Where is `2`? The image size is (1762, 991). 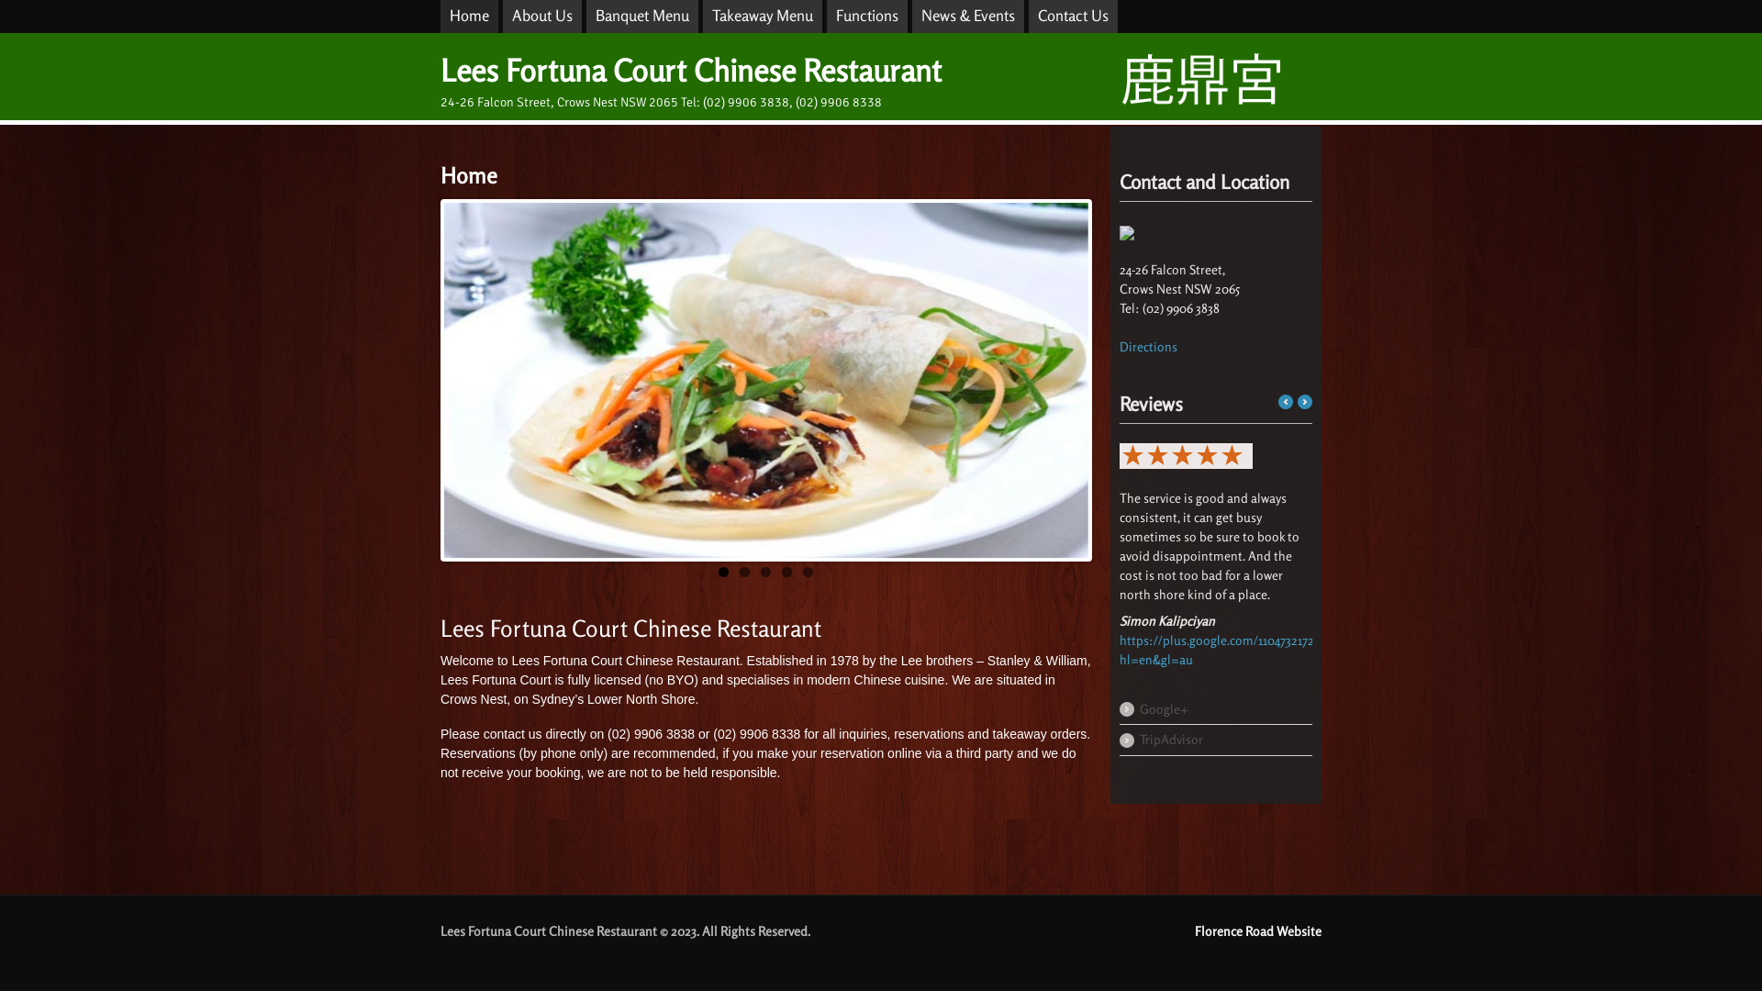 2 is located at coordinates (745, 573).